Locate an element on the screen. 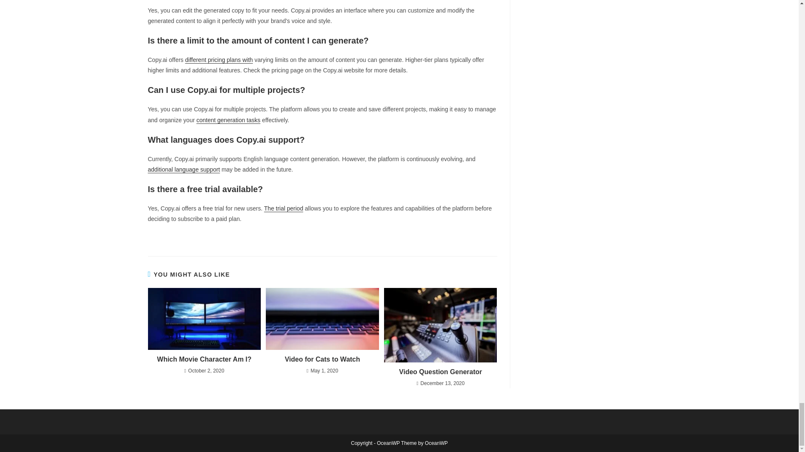 The width and height of the screenshot is (805, 452). Which Movie Character Am I? is located at coordinates (204, 359).